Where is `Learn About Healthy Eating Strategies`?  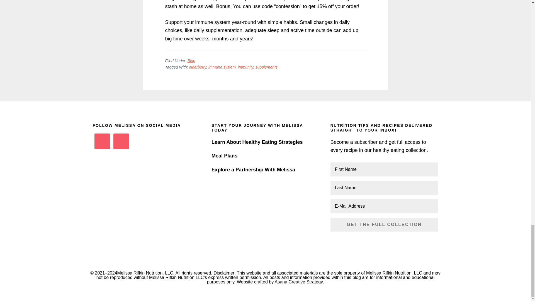
Learn About Healthy Eating Strategies is located at coordinates (257, 142).